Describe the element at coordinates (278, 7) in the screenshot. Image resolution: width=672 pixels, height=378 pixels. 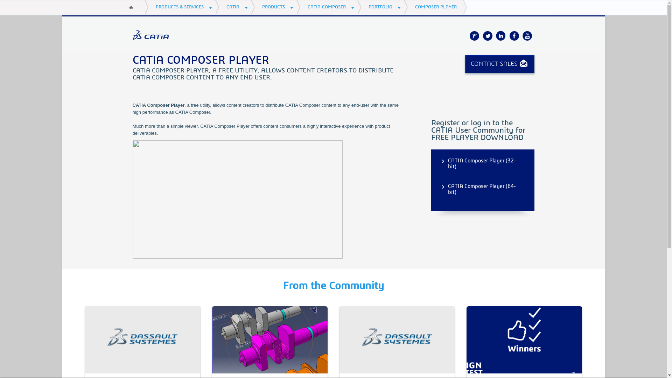
I see `PRODUCTS` at that location.